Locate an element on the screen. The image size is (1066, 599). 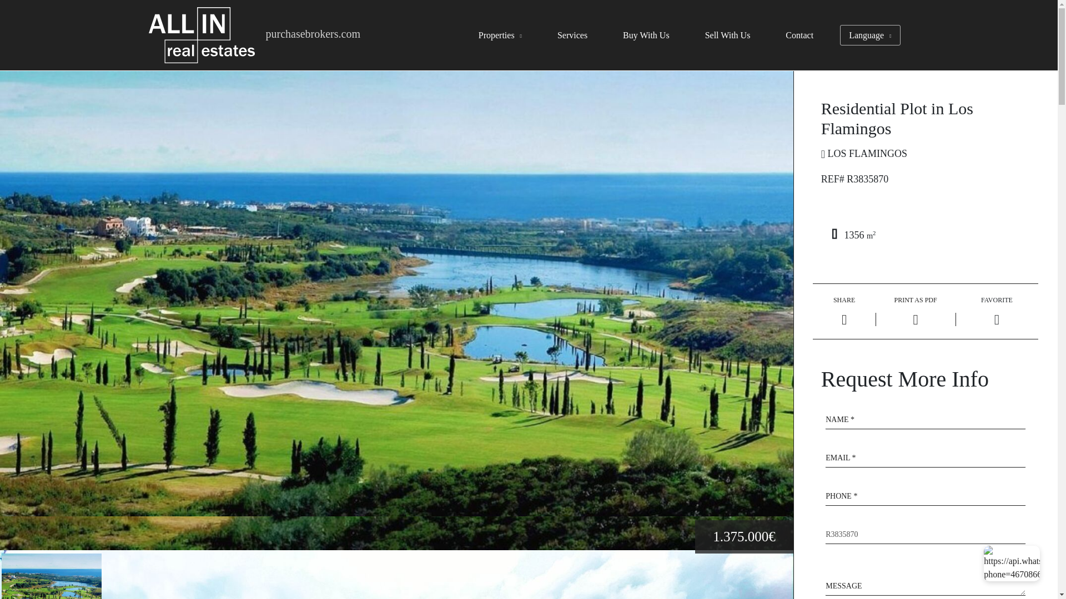
Contact is located at coordinates (799, 35).